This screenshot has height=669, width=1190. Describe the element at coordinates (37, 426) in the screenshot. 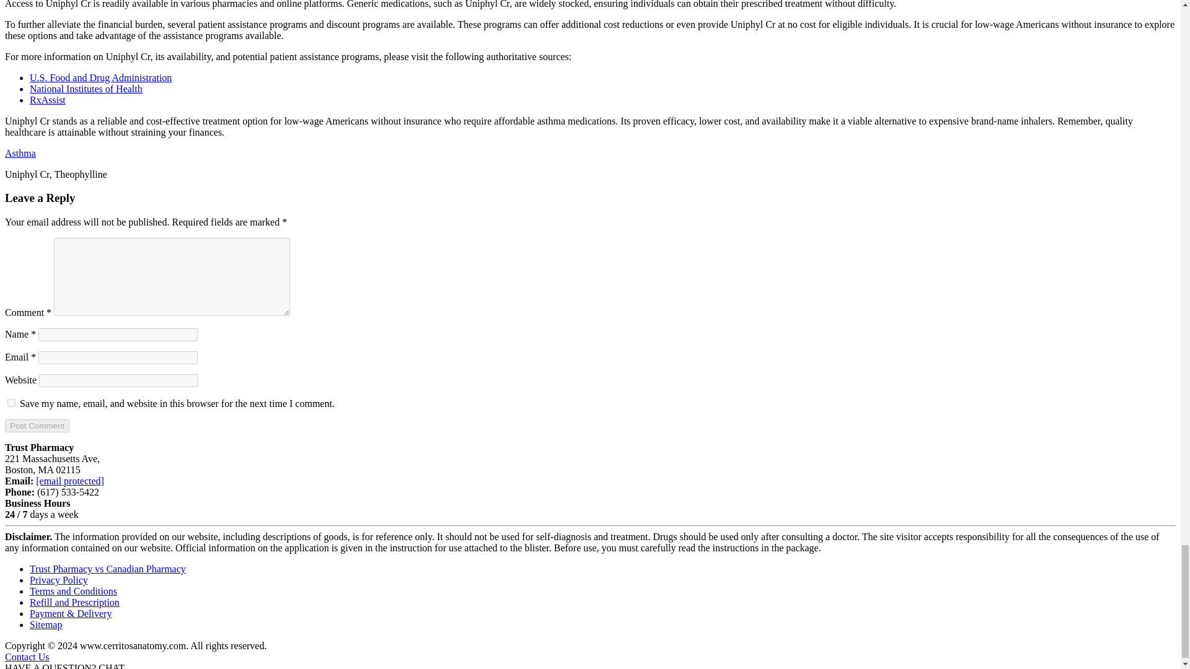

I see `Post Comment` at that location.